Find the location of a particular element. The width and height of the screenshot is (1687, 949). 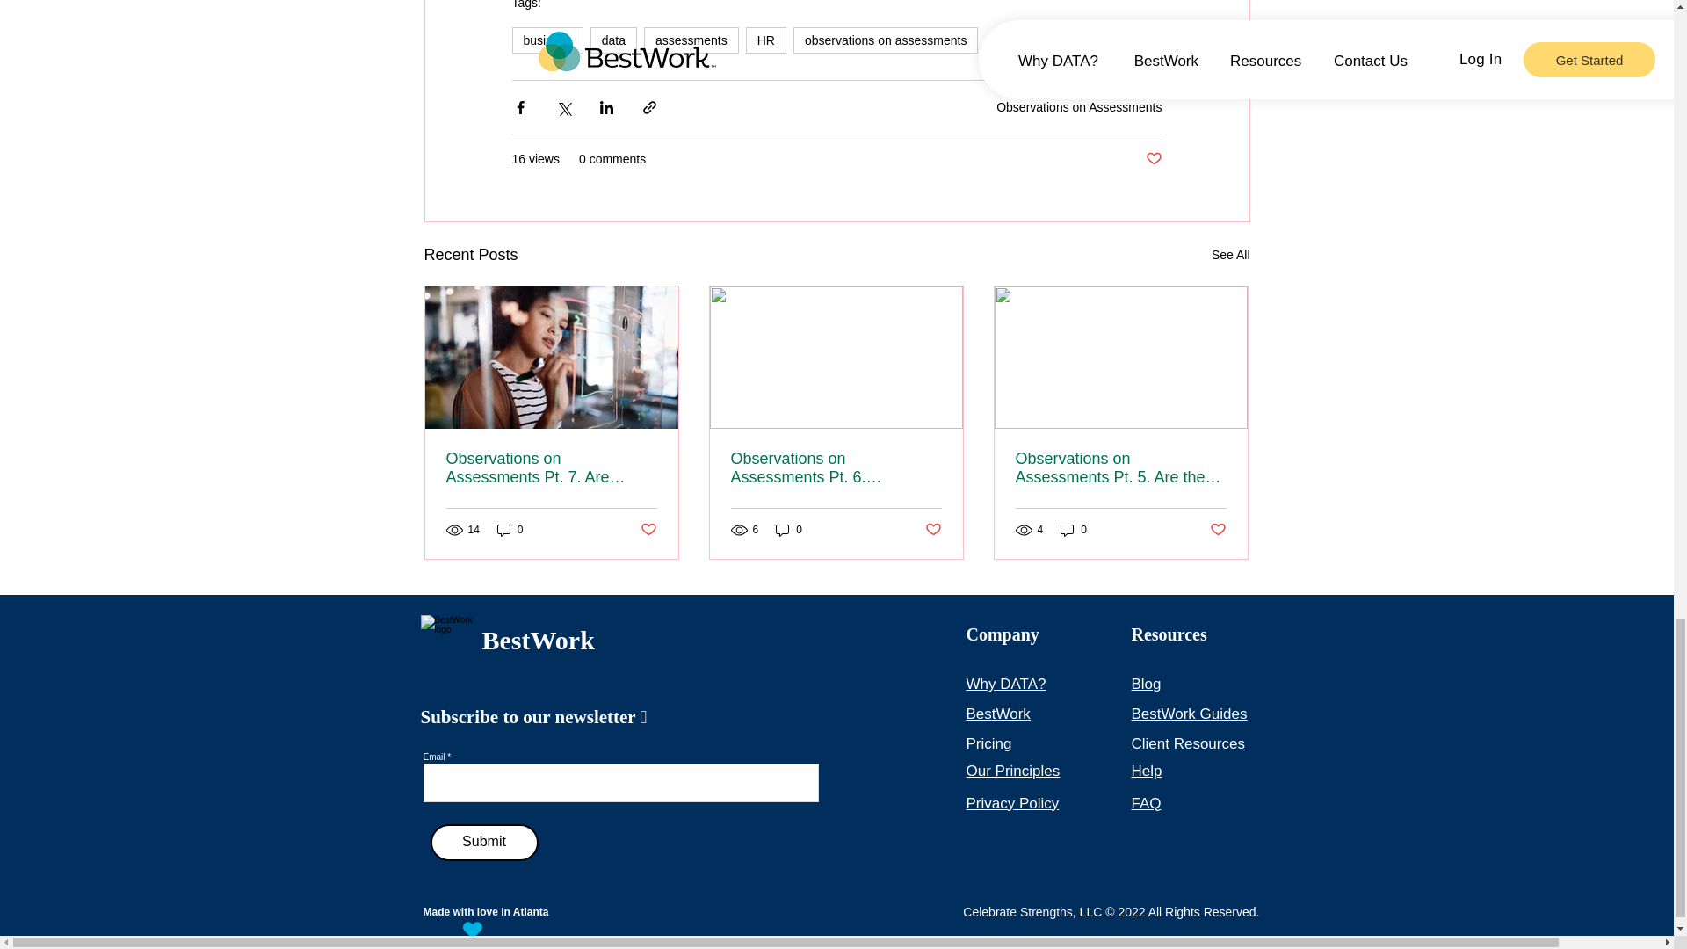

Observations on Assessments Pt. 6. Homemade Assessments is located at coordinates (836, 467).